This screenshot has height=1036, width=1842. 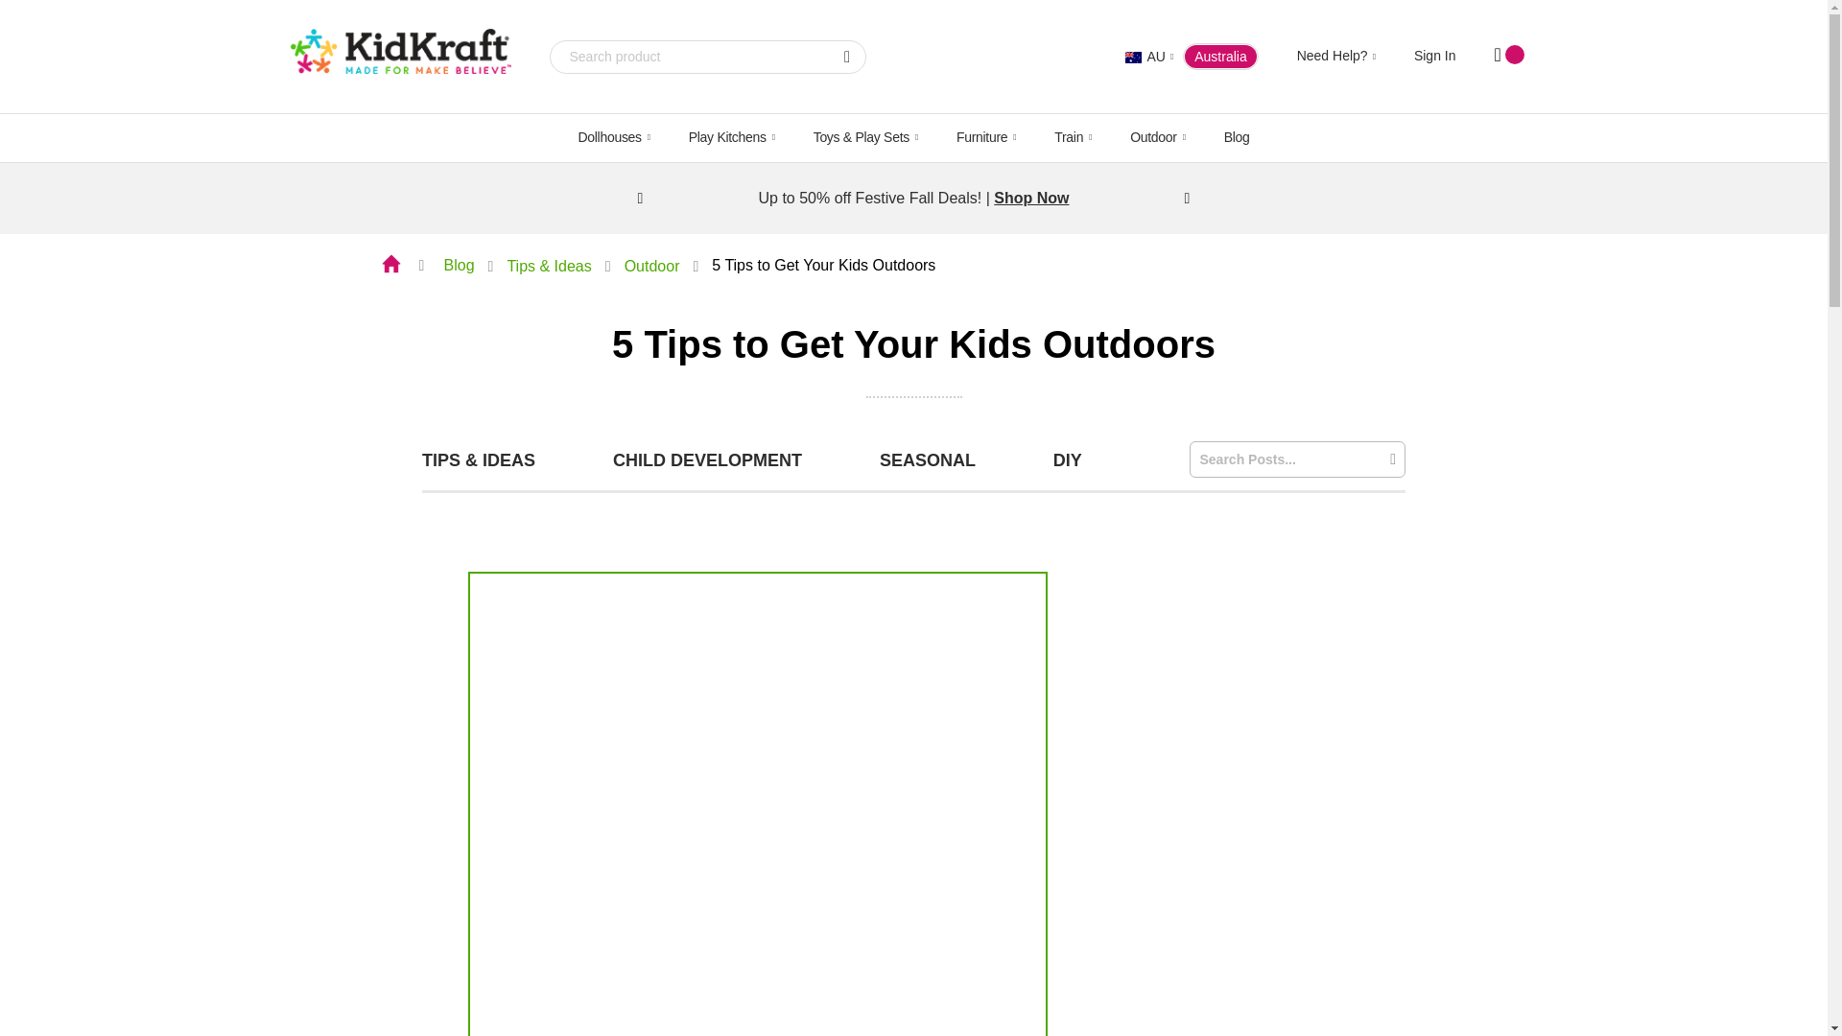 I want to click on Australia, so click(x=1134, y=58).